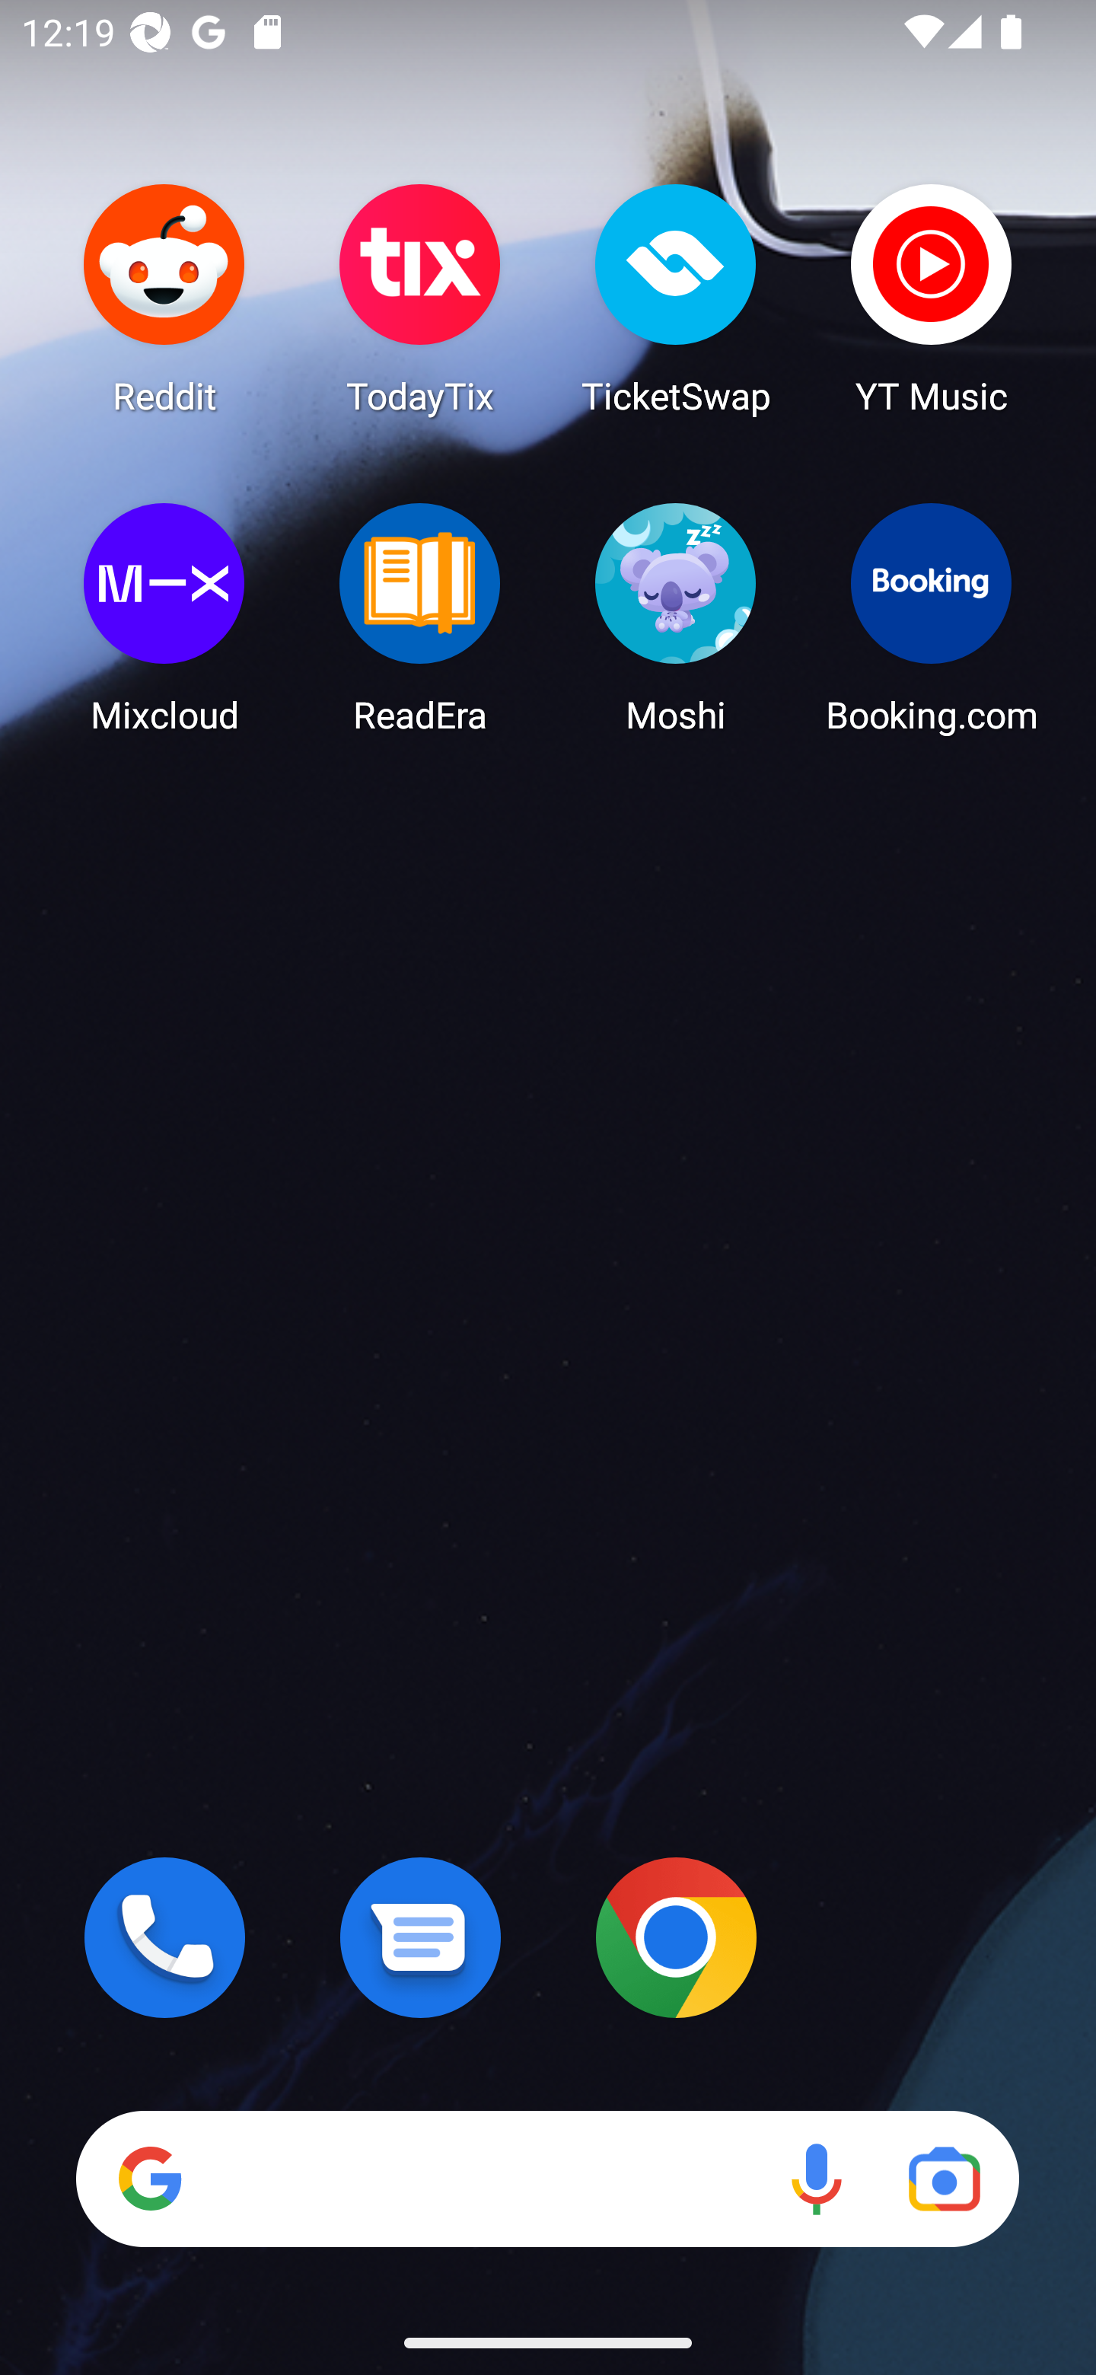 The height and width of the screenshot is (2375, 1096). What do you see at coordinates (932, 617) in the screenshot?
I see `Booking.com` at bounding box center [932, 617].